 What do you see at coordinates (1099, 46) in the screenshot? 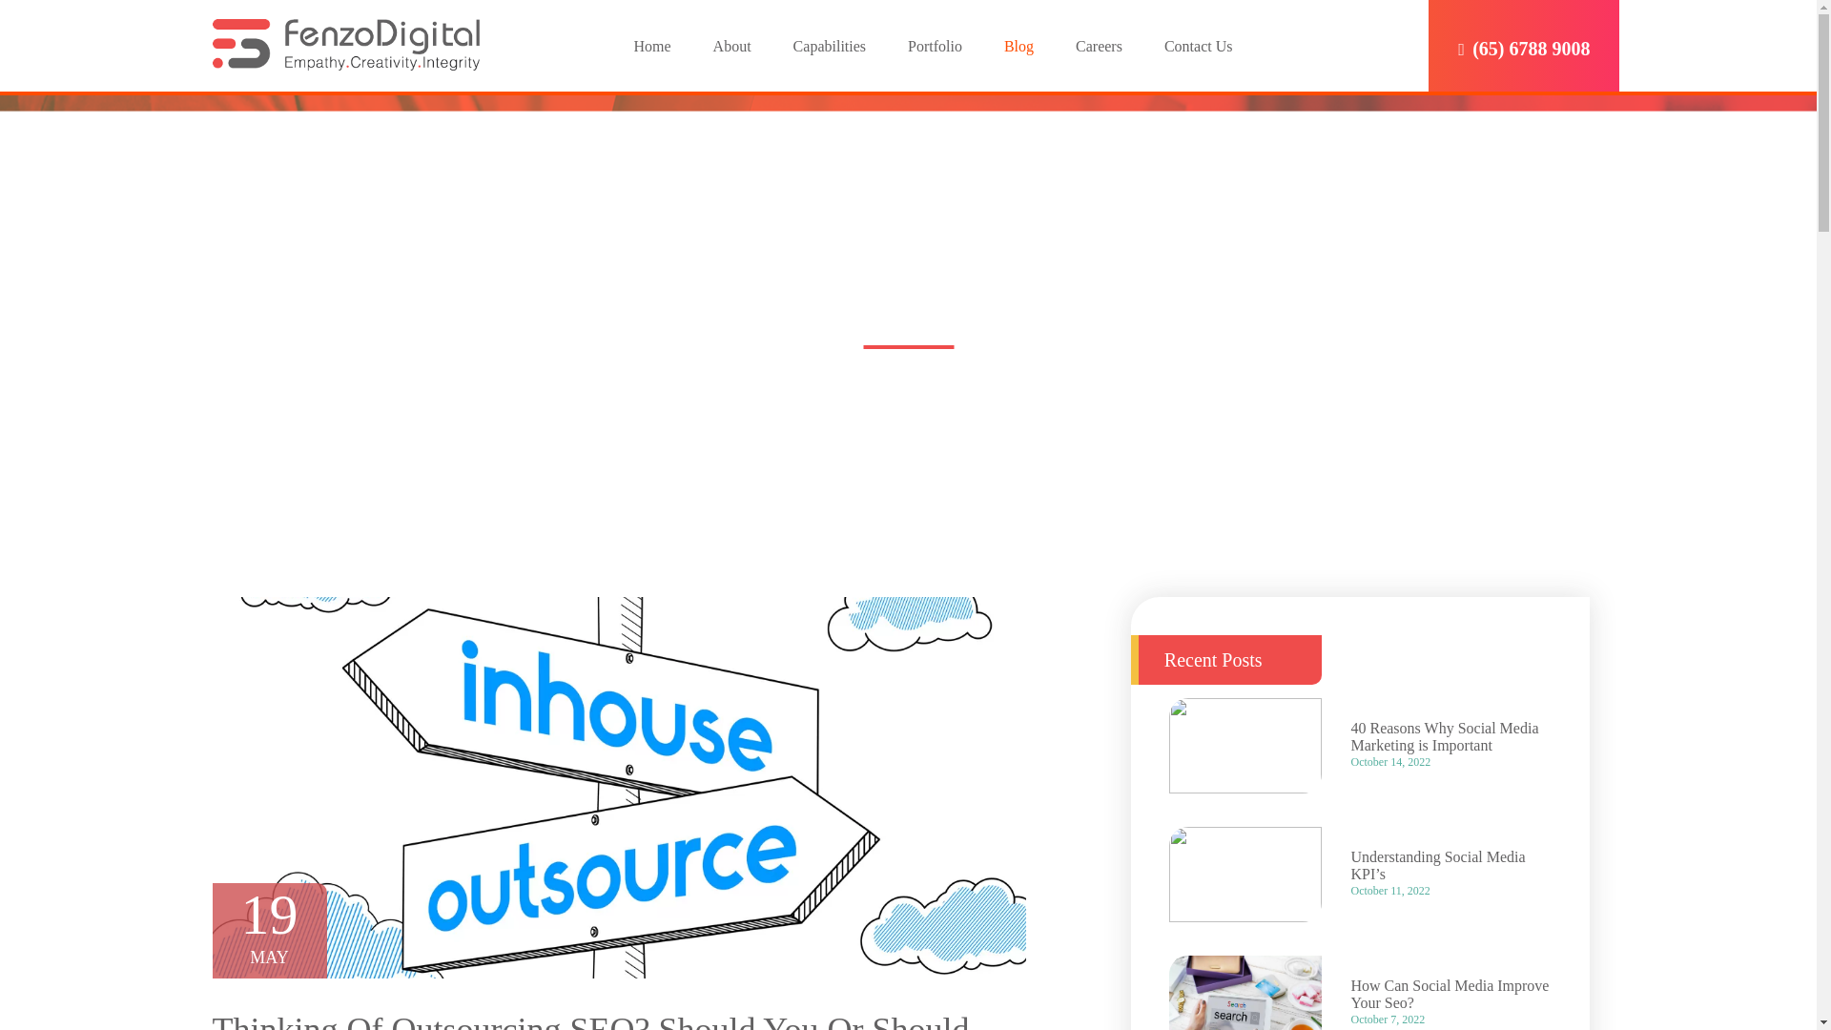
I see `Careers` at bounding box center [1099, 46].